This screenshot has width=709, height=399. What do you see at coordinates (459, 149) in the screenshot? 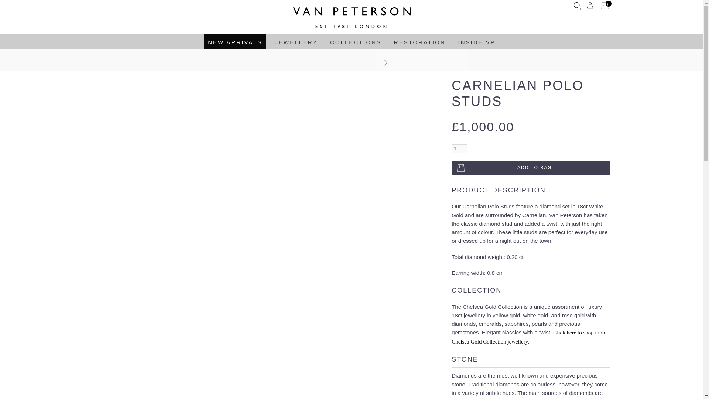
I see `1` at bounding box center [459, 149].